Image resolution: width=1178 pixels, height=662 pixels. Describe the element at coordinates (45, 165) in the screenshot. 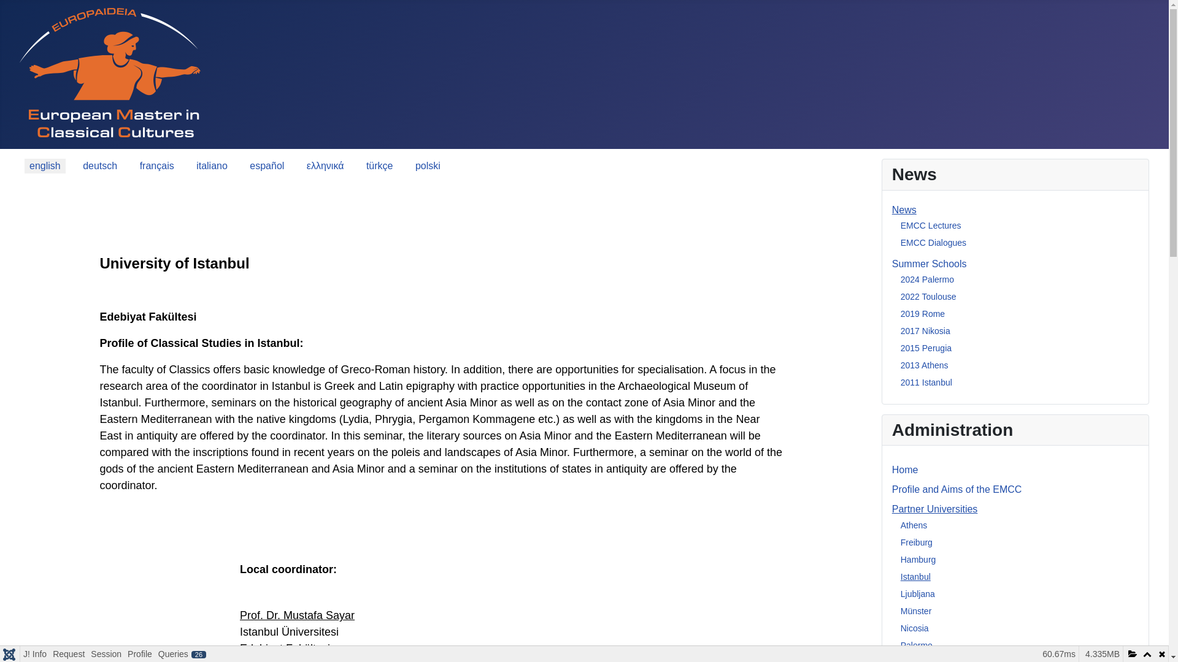

I see `english` at that location.